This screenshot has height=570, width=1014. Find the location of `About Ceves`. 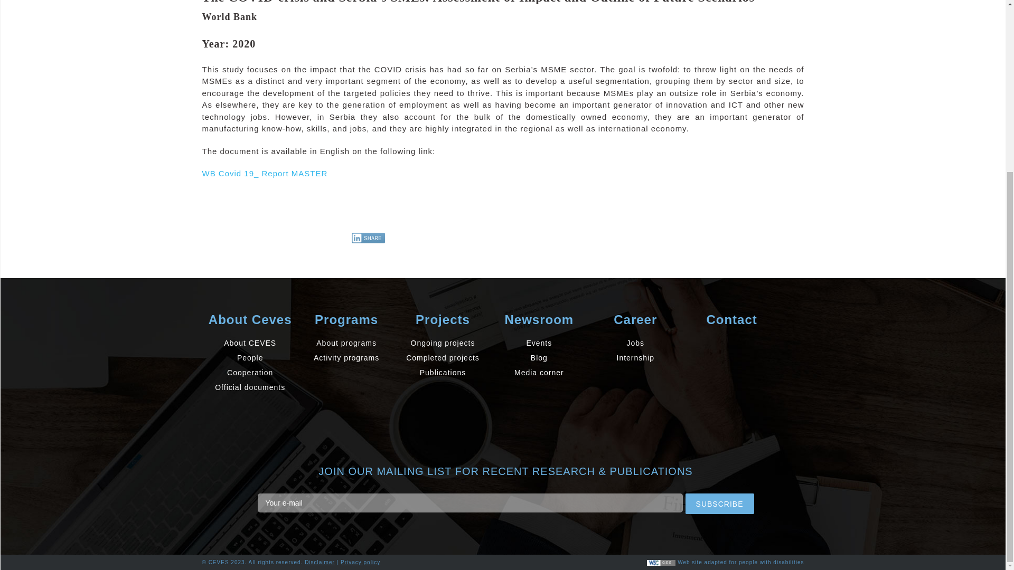

About Ceves is located at coordinates (250, 319).